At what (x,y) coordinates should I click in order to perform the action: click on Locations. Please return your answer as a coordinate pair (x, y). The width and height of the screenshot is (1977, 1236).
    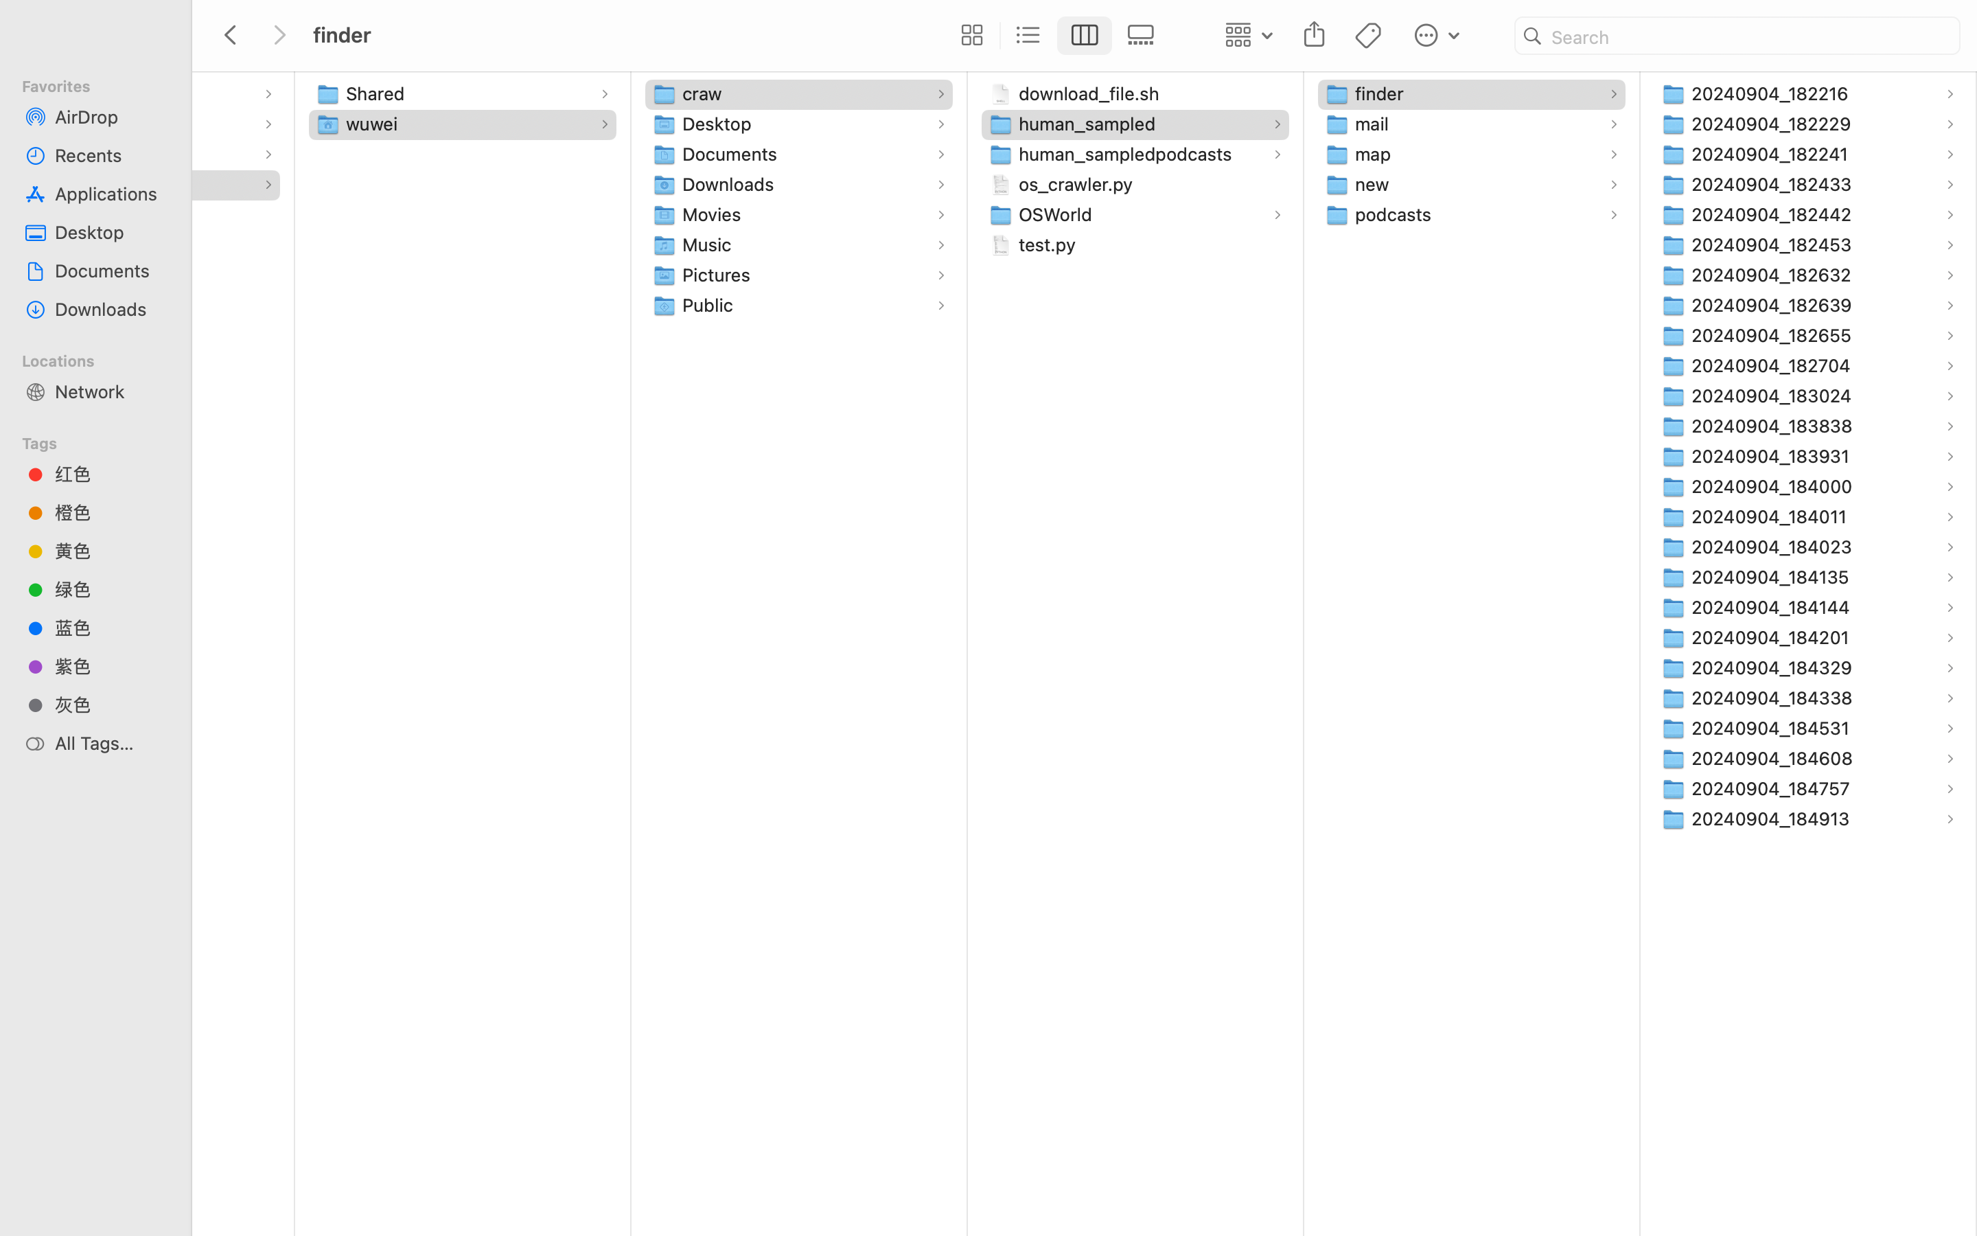
    Looking at the image, I should click on (104, 359).